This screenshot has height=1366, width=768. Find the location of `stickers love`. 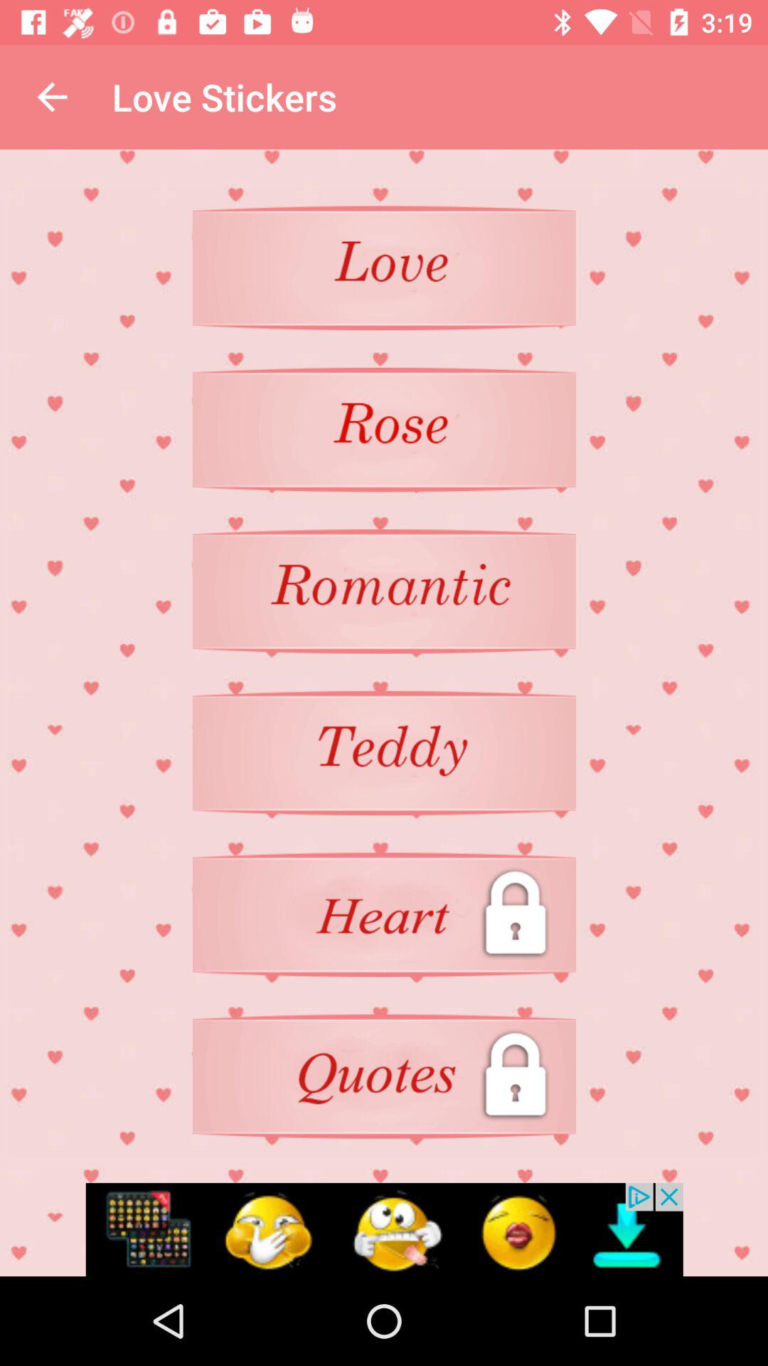

stickers love is located at coordinates (384, 268).